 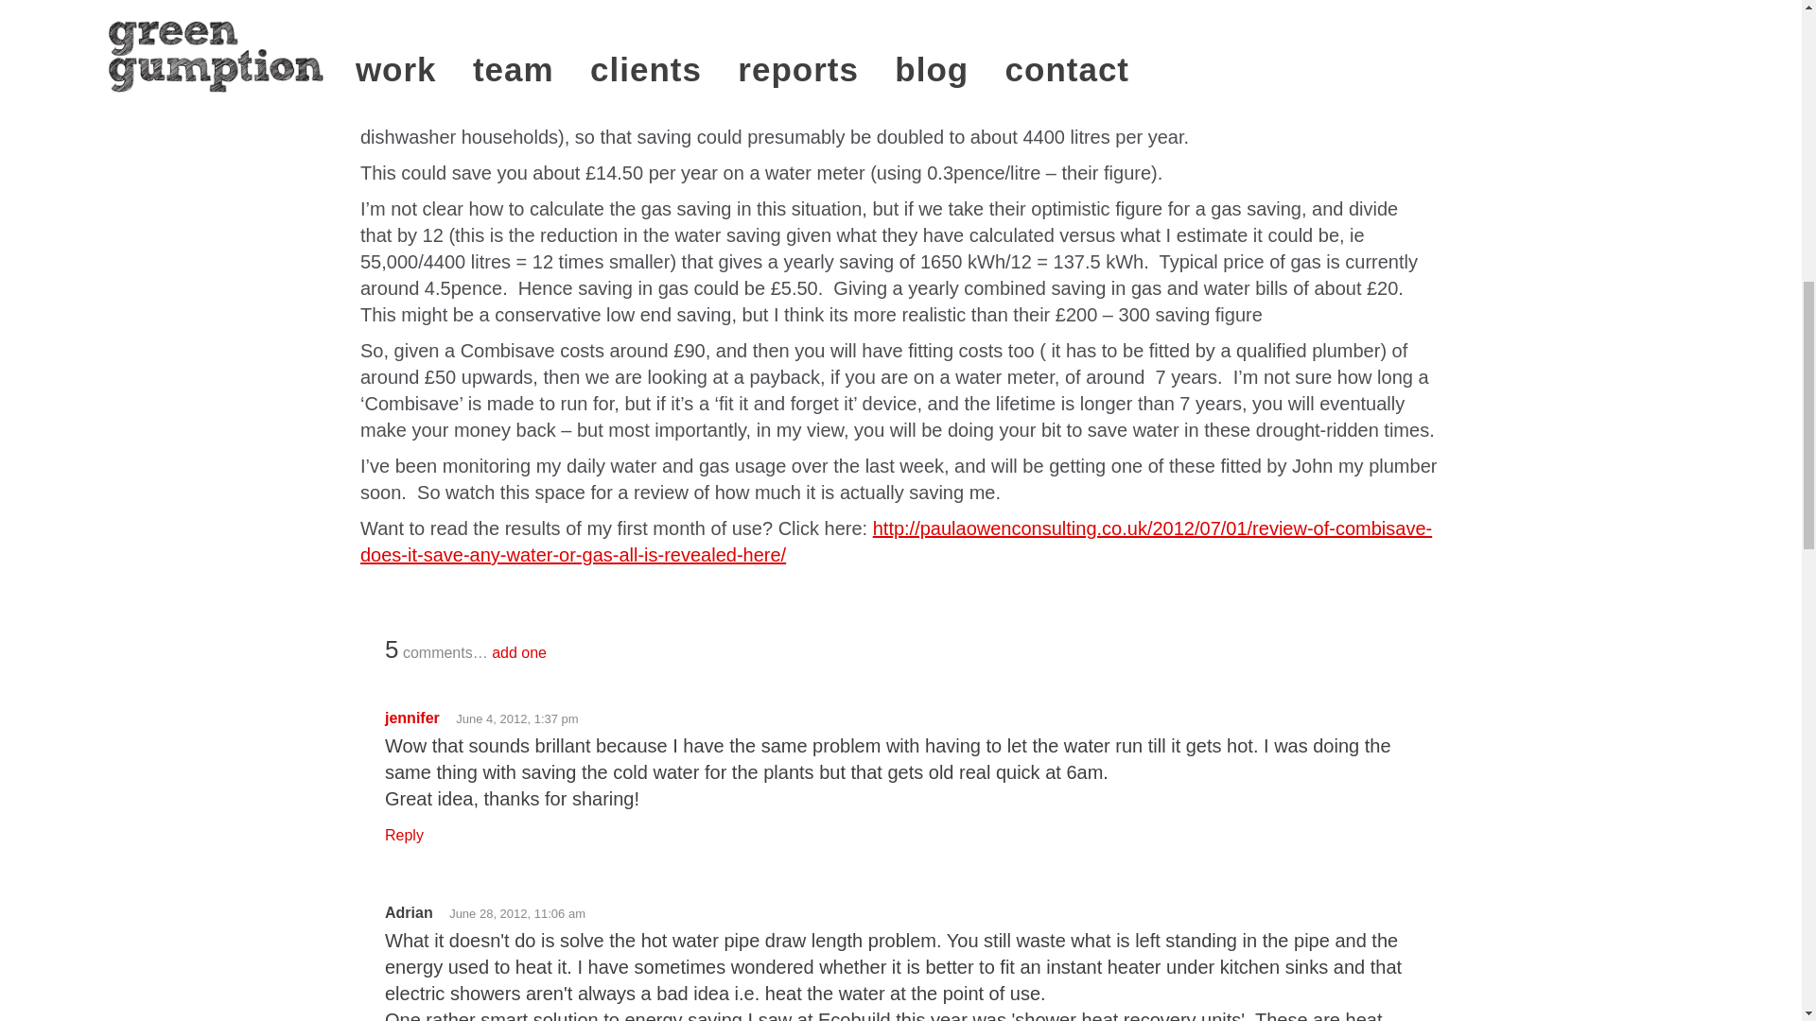 What do you see at coordinates (404, 835) in the screenshot?
I see `Reply` at bounding box center [404, 835].